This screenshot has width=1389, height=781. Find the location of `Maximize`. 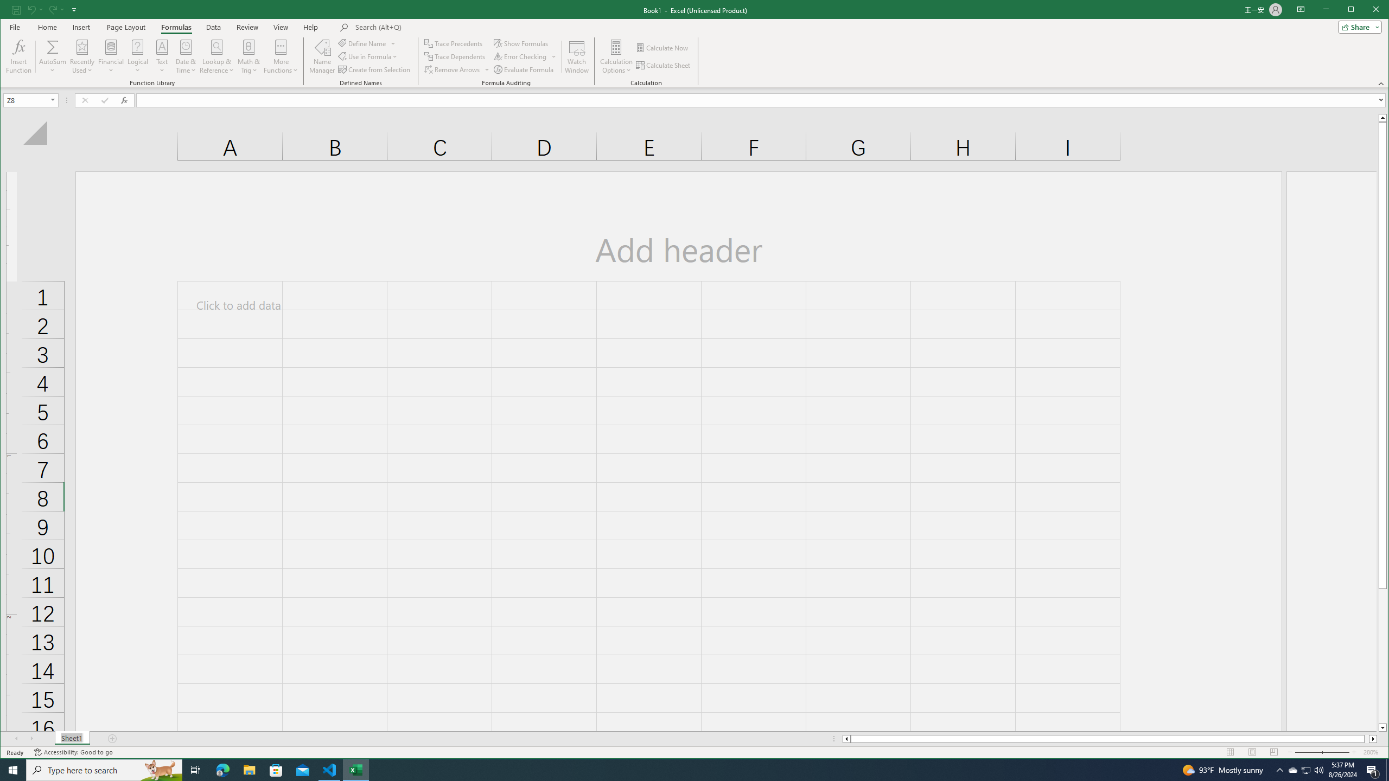

Maximize is located at coordinates (1366, 10).